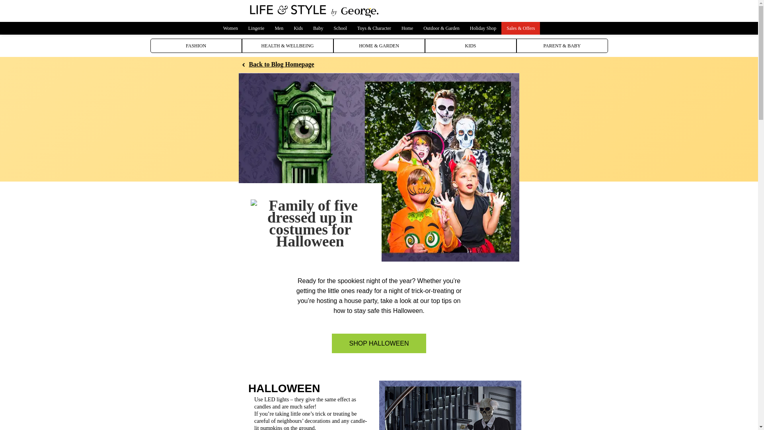 The image size is (764, 430). I want to click on Men, so click(279, 28).